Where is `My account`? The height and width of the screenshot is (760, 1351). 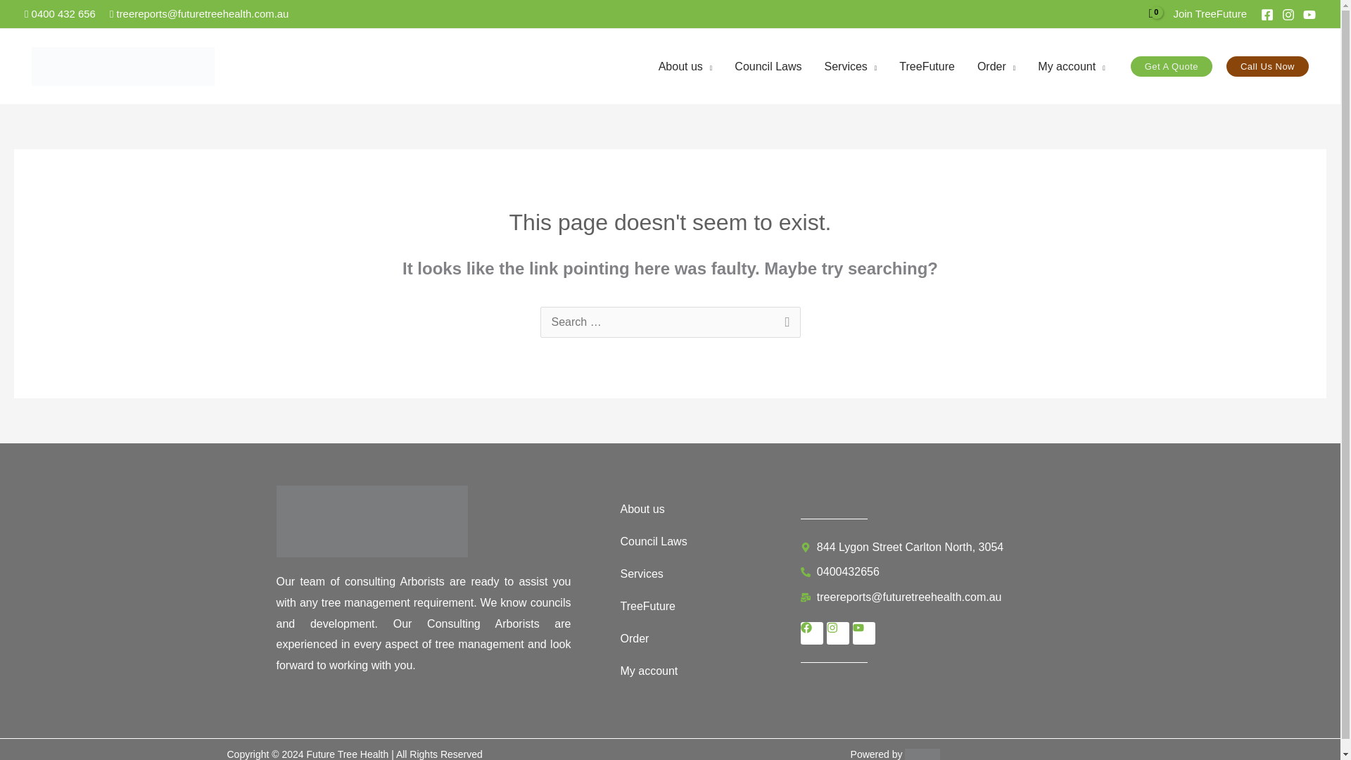 My account is located at coordinates (1071, 66).